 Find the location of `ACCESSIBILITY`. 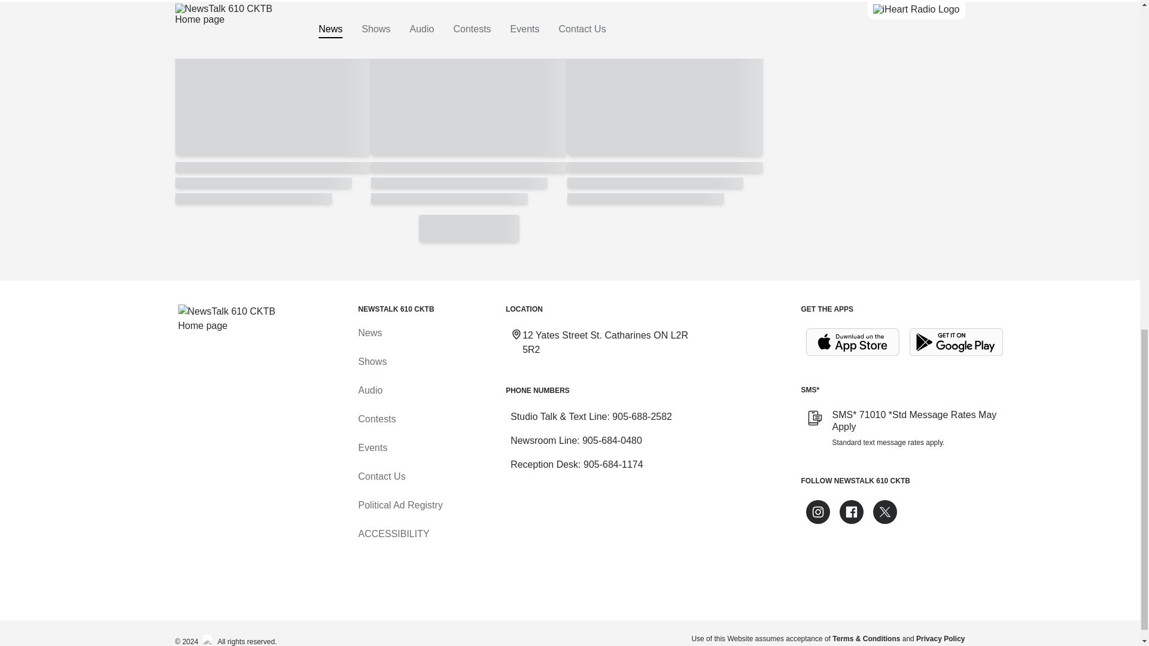

ACCESSIBILITY is located at coordinates (393, 534).